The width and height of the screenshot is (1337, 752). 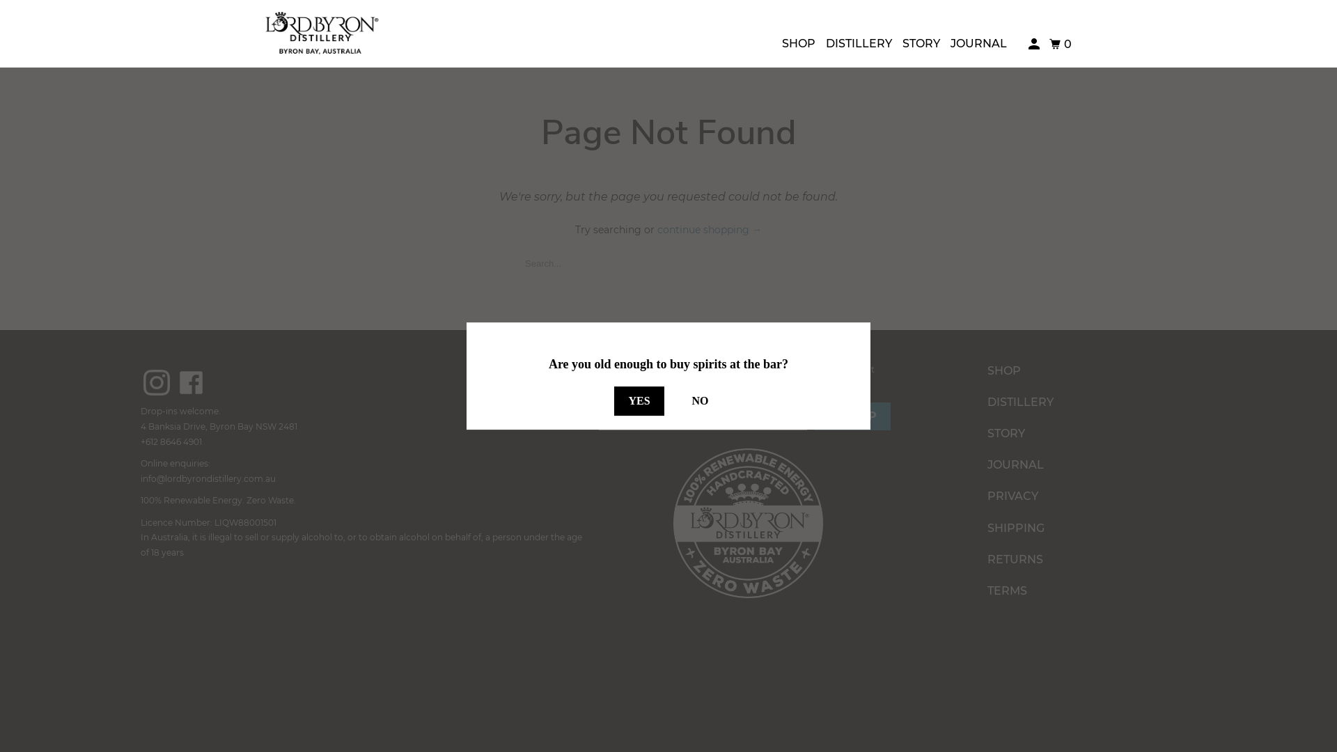 What do you see at coordinates (1085, 496) in the screenshot?
I see `PRIVACY` at bounding box center [1085, 496].